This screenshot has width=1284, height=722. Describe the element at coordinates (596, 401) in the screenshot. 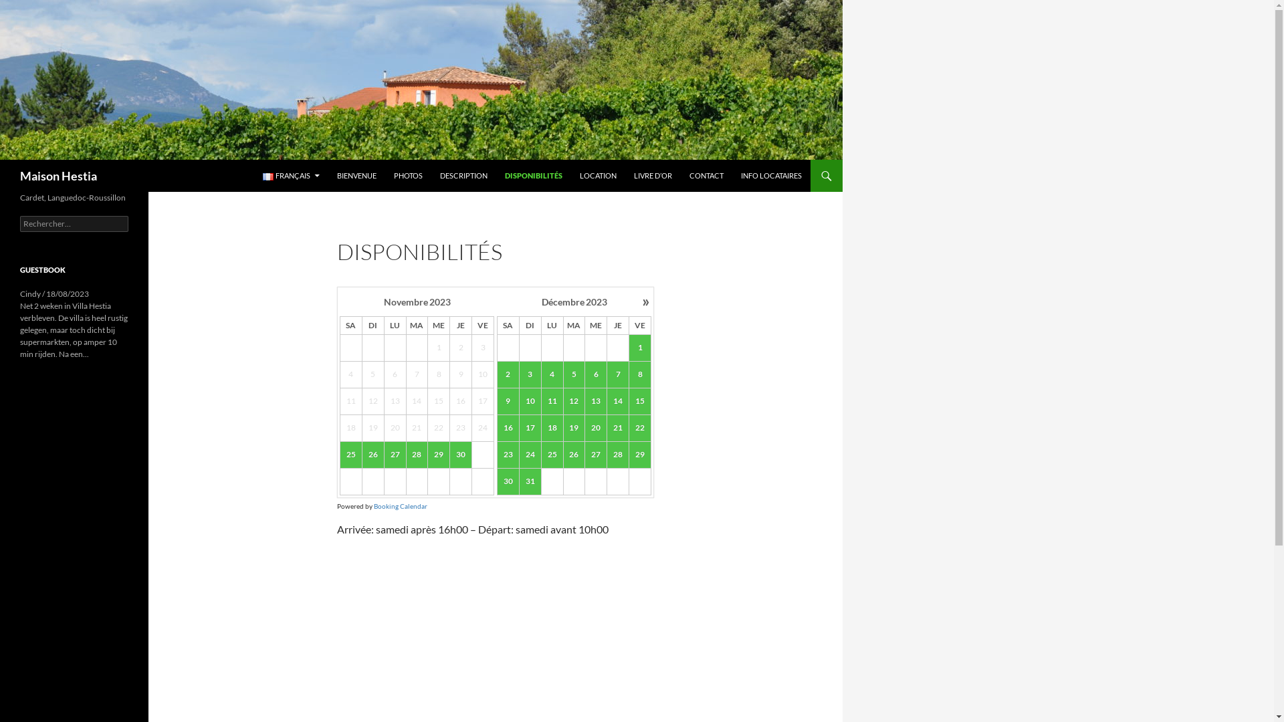

I see `13` at that location.